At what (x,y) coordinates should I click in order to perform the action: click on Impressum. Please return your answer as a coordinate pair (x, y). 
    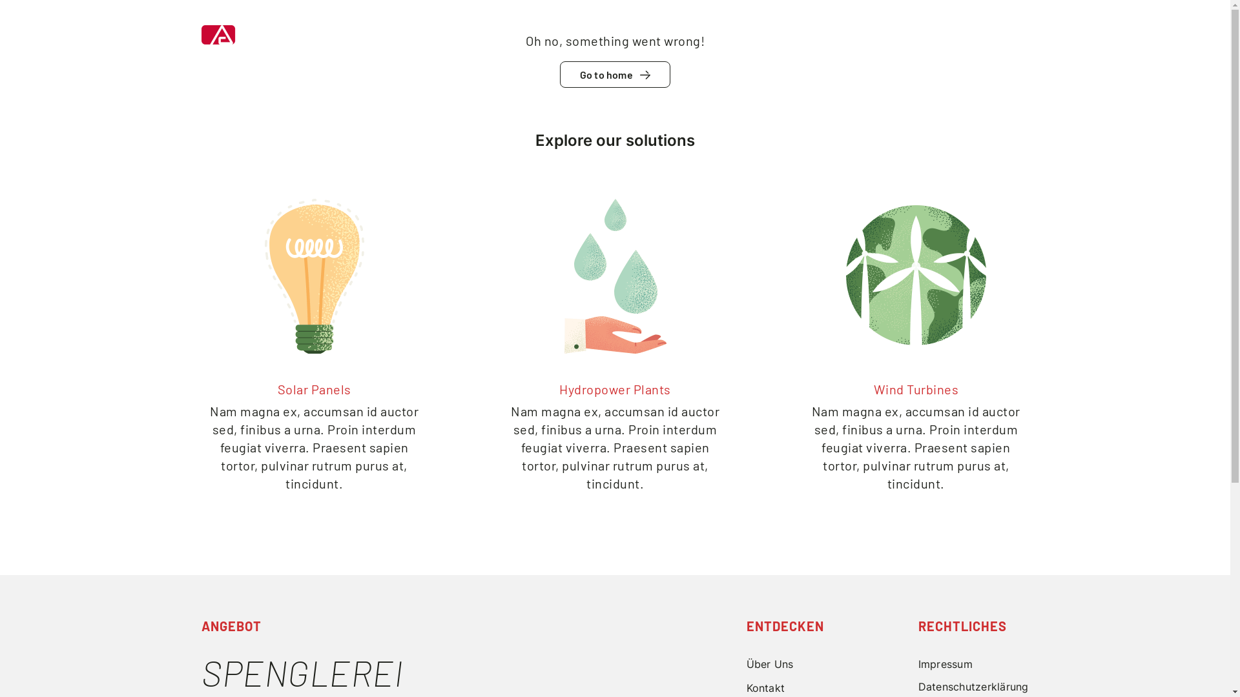
    Looking at the image, I should click on (974, 665).